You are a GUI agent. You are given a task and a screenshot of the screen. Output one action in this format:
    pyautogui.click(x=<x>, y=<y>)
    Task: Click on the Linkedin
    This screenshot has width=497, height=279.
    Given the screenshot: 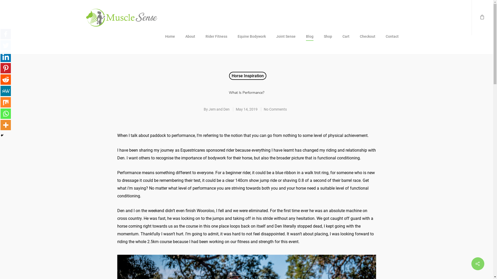 What is the action you would take?
    pyautogui.click(x=6, y=57)
    